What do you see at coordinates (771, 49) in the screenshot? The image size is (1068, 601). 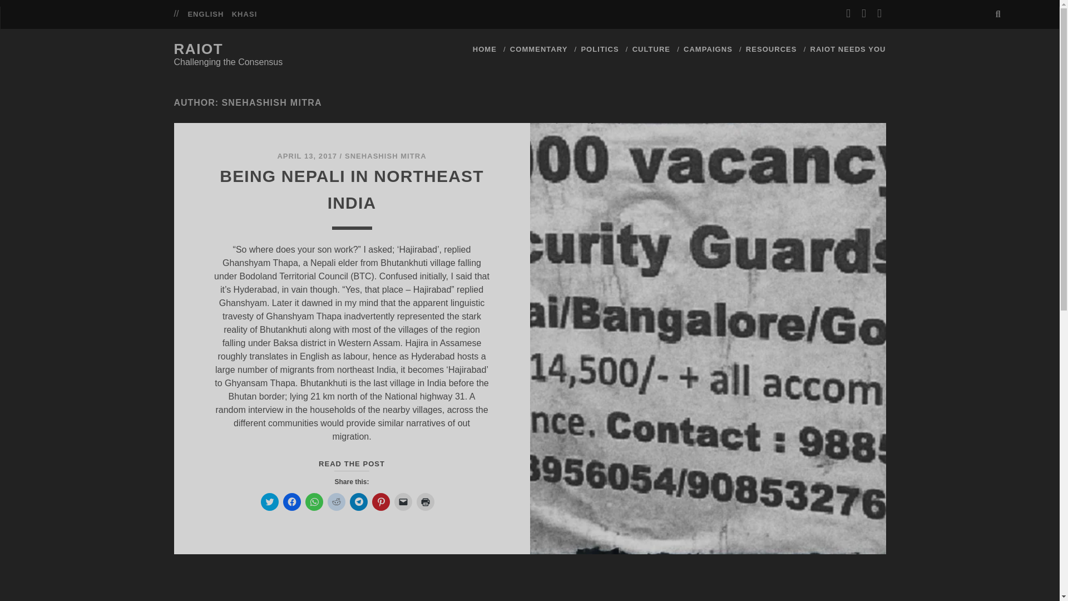 I see `RESOURCES` at bounding box center [771, 49].